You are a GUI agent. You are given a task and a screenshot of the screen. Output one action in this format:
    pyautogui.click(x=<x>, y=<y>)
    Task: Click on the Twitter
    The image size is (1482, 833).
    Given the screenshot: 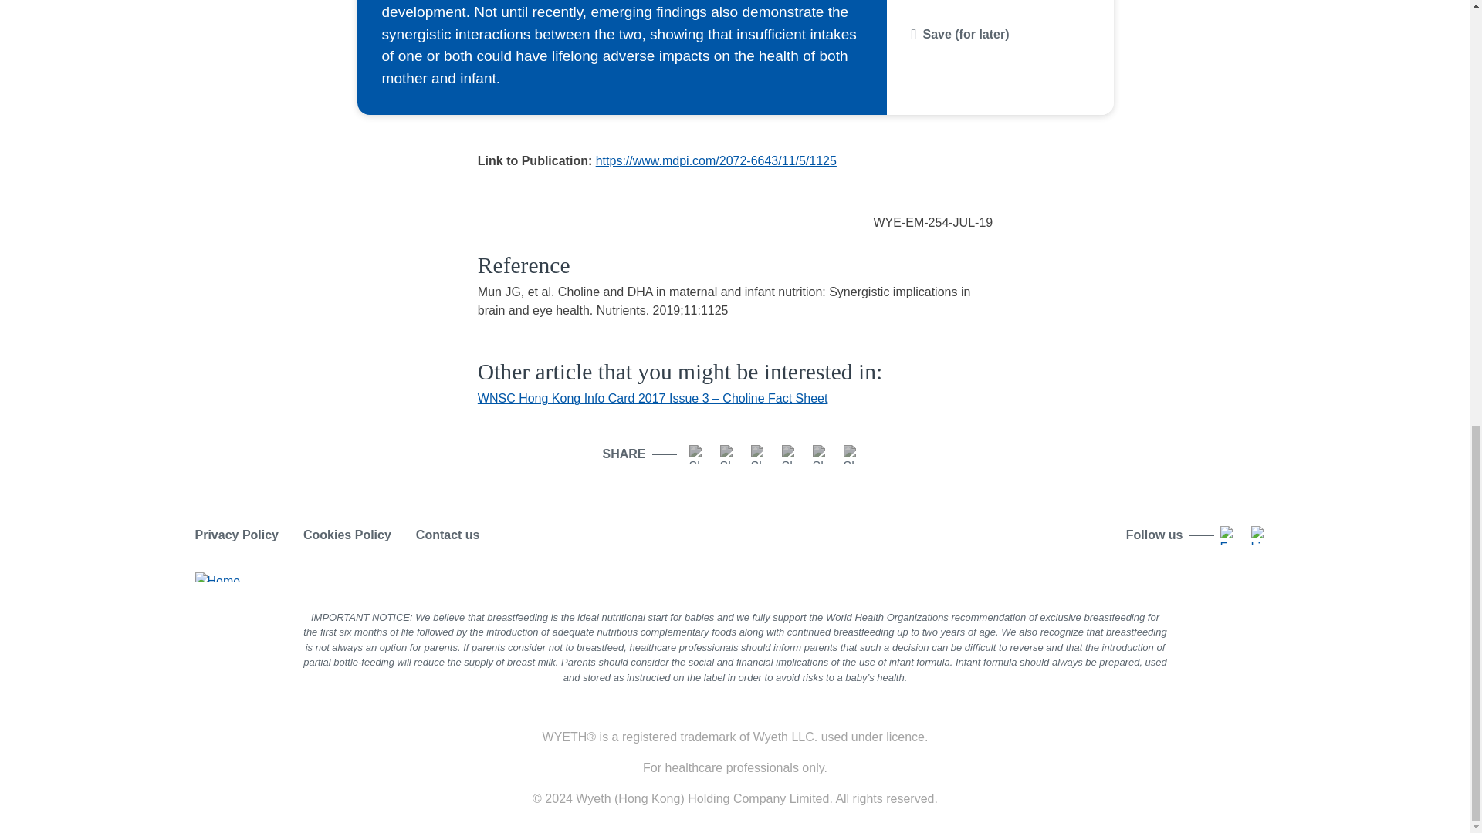 What is the action you would take?
    pyautogui.click(x=760, y=454)
    